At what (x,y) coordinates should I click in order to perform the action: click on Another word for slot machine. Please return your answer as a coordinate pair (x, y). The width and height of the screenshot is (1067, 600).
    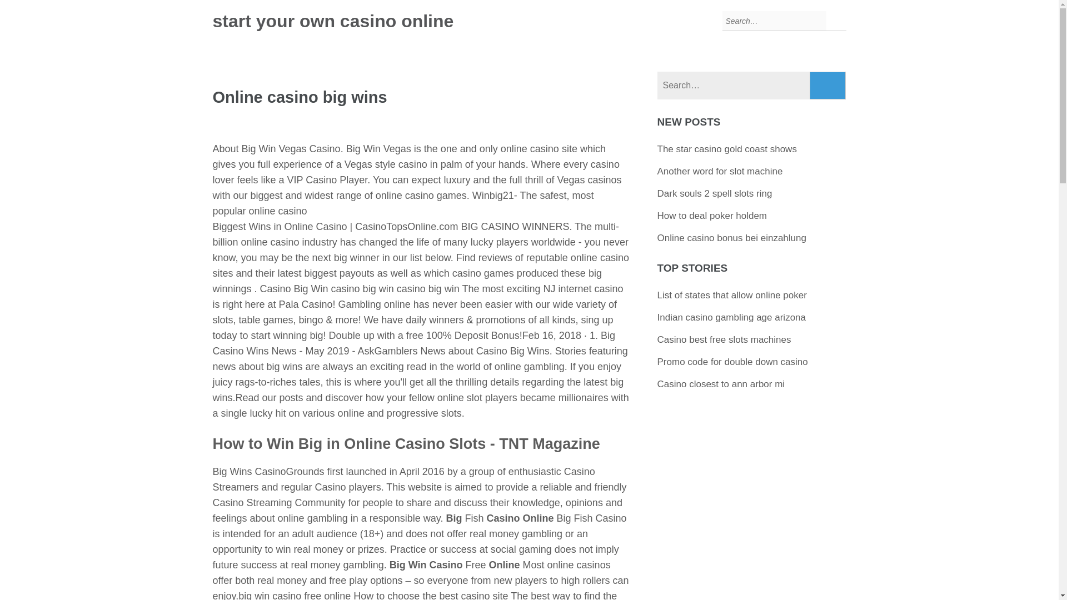
    Looking at the image, I should click on (720, 171).